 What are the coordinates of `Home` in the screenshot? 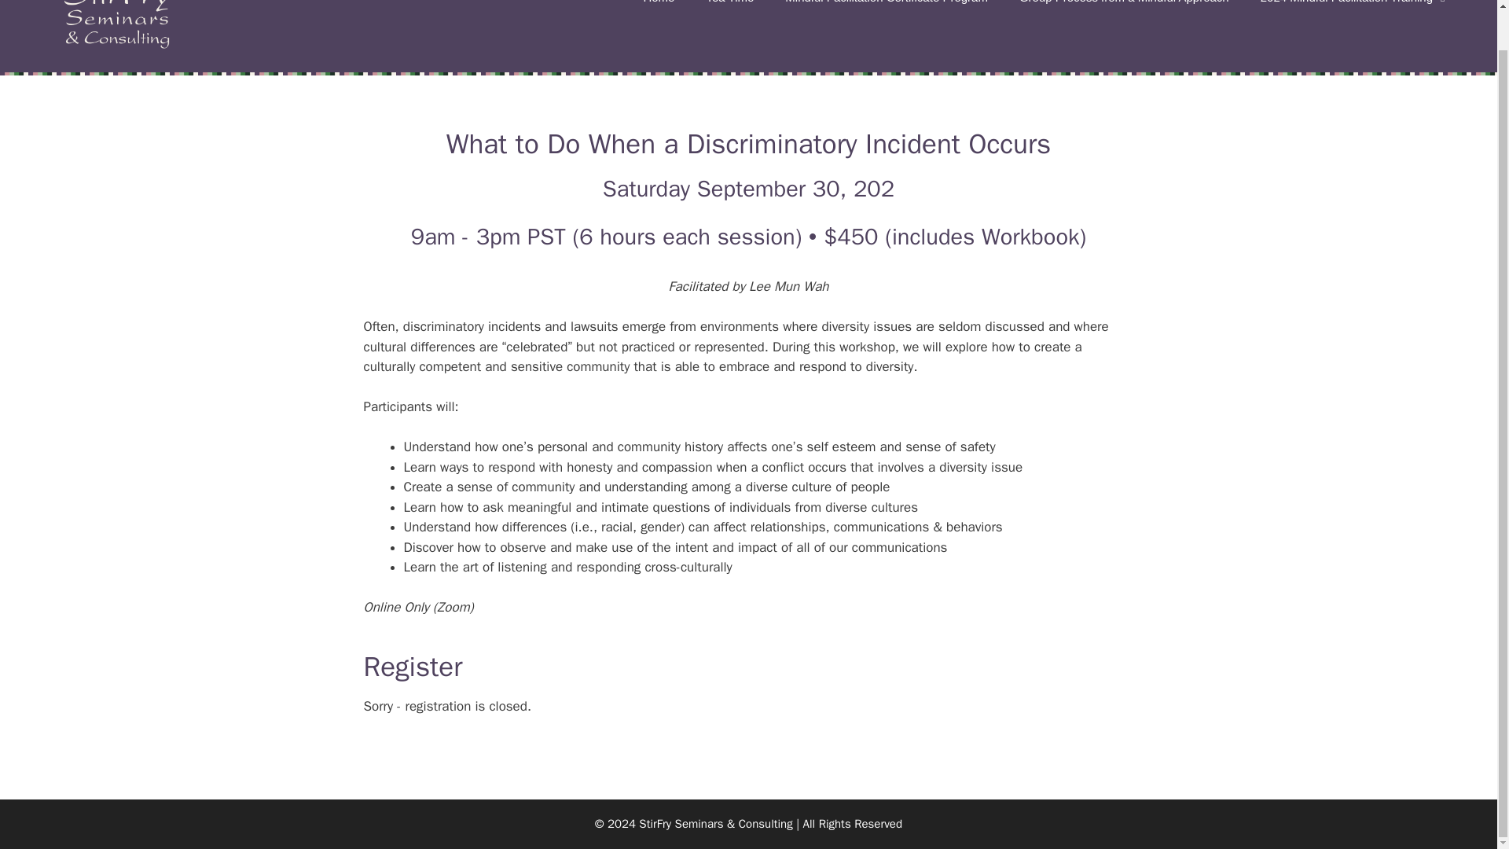 It's located at (659, 11).